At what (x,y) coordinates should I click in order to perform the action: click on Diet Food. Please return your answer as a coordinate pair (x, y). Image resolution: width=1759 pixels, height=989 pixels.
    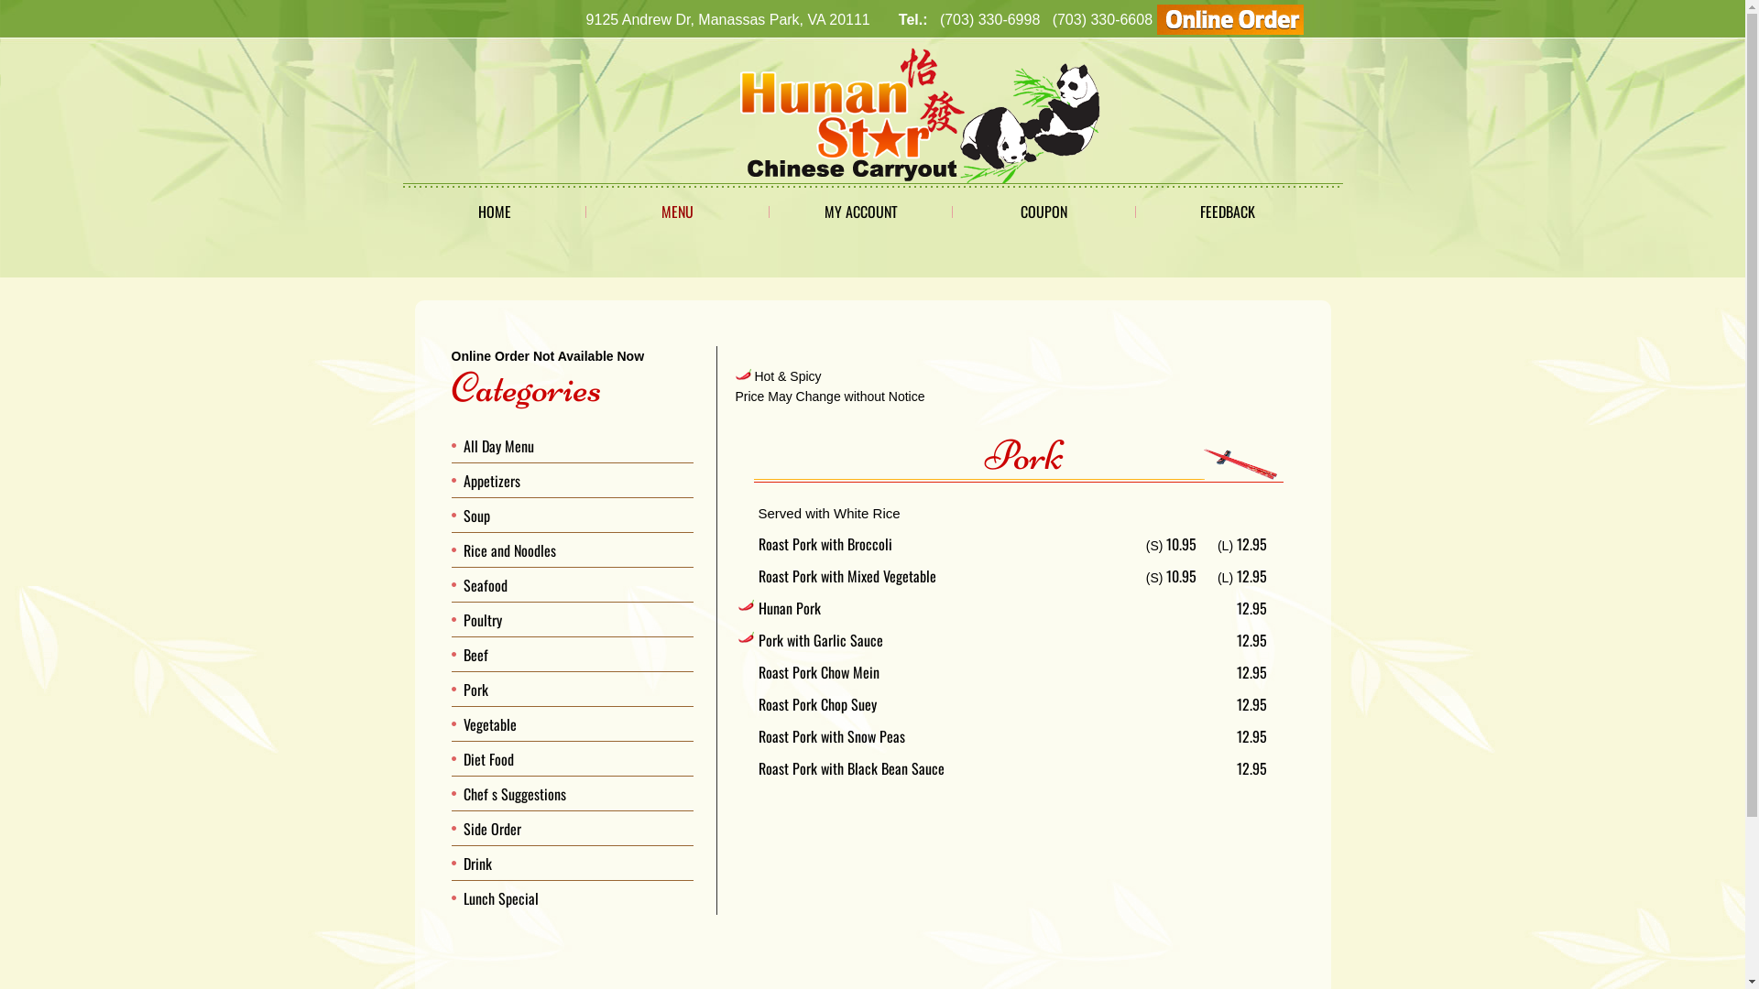
    Looking at the image, I should click on (489, 759).